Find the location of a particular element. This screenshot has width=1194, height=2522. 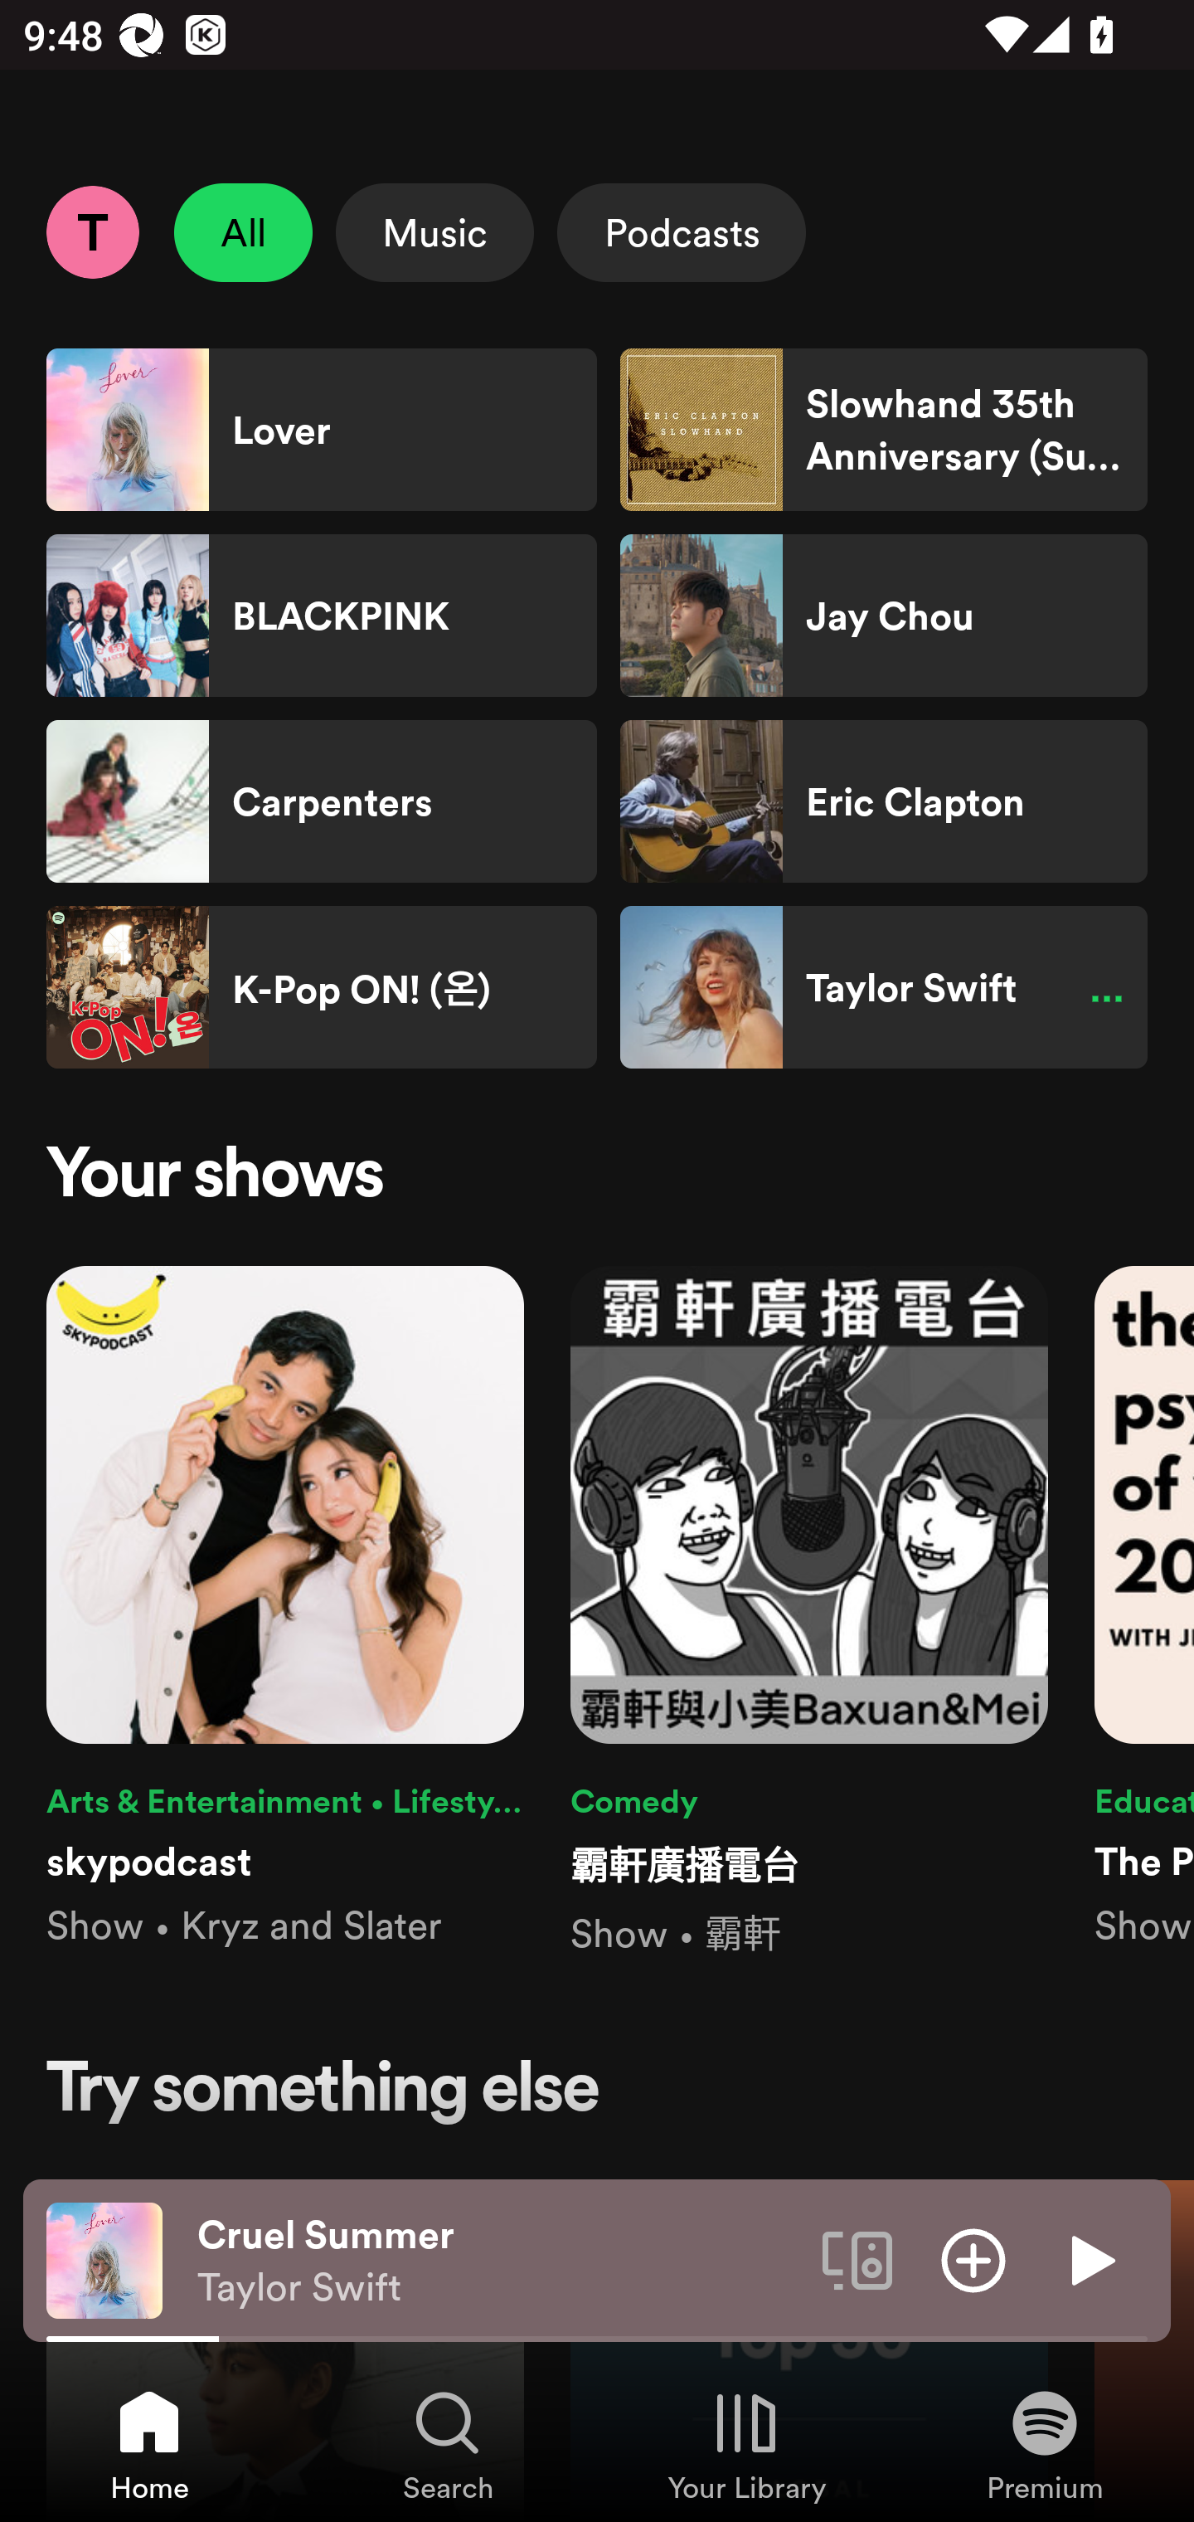

Home, Tab 1 of 4 Home Home is located at coordinates (149, 2444).